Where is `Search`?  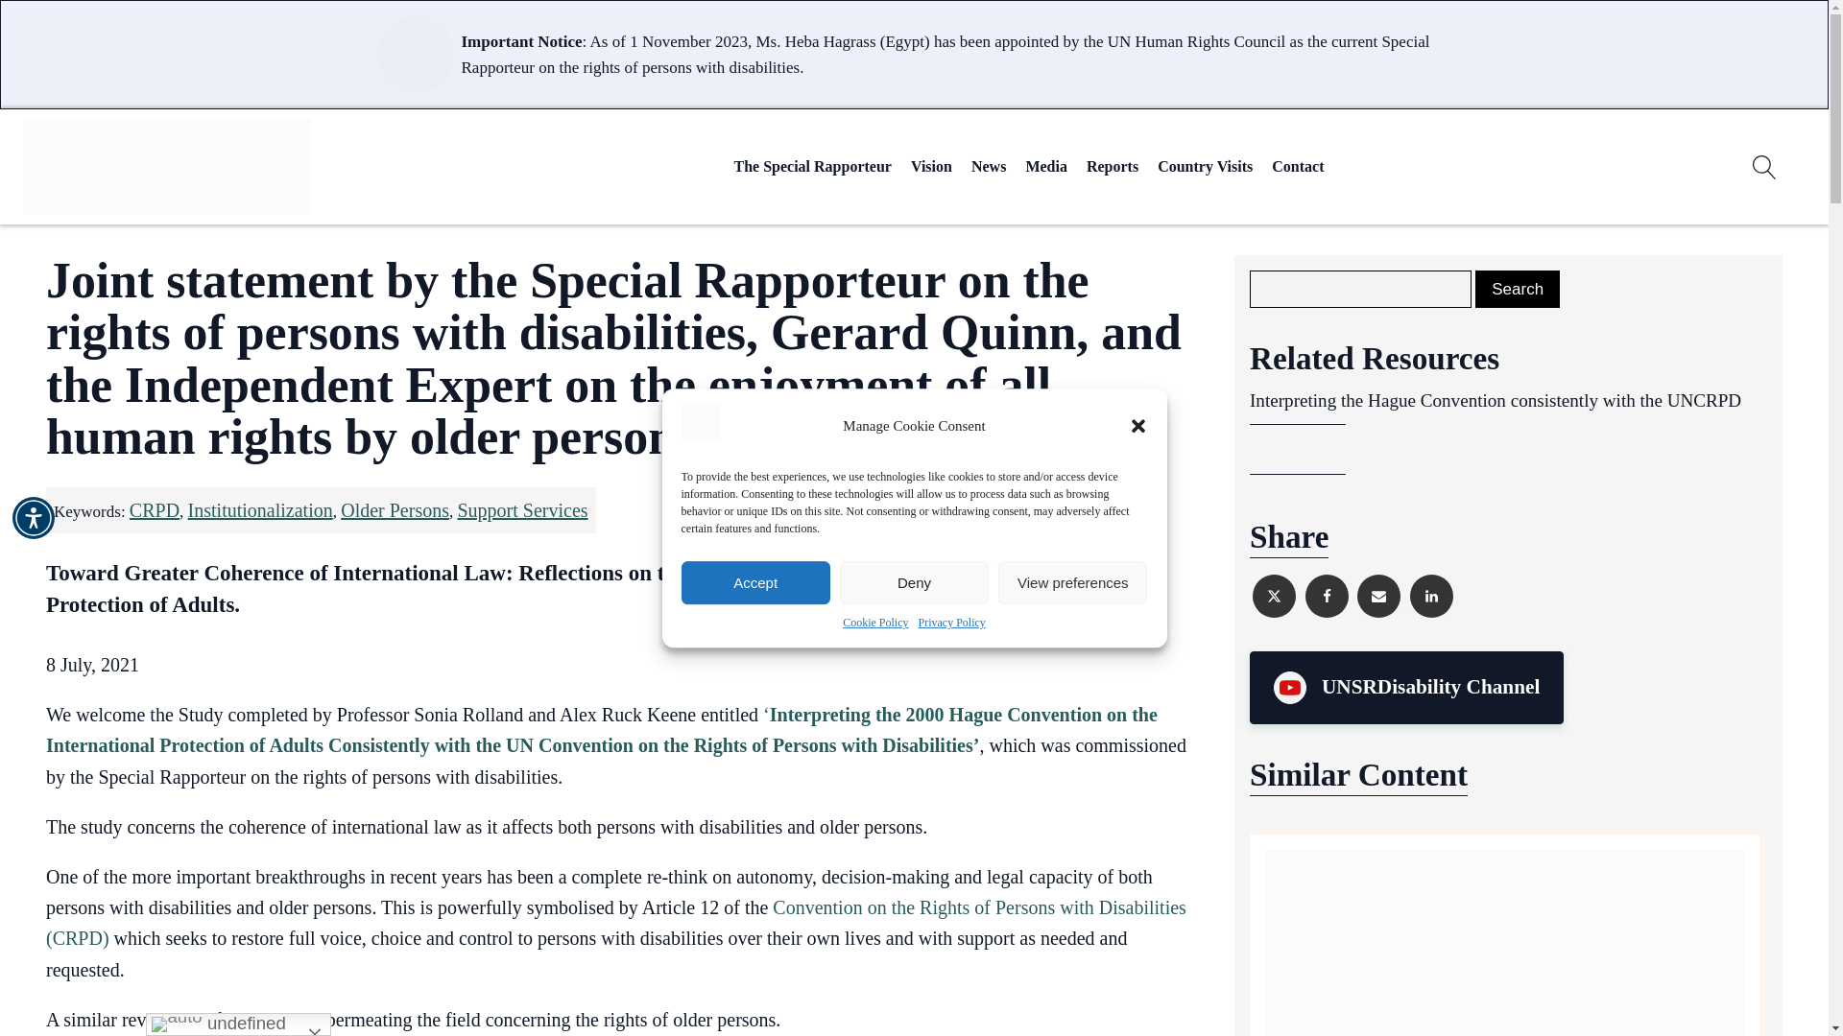 Search is located at coordinates (1517, 288).